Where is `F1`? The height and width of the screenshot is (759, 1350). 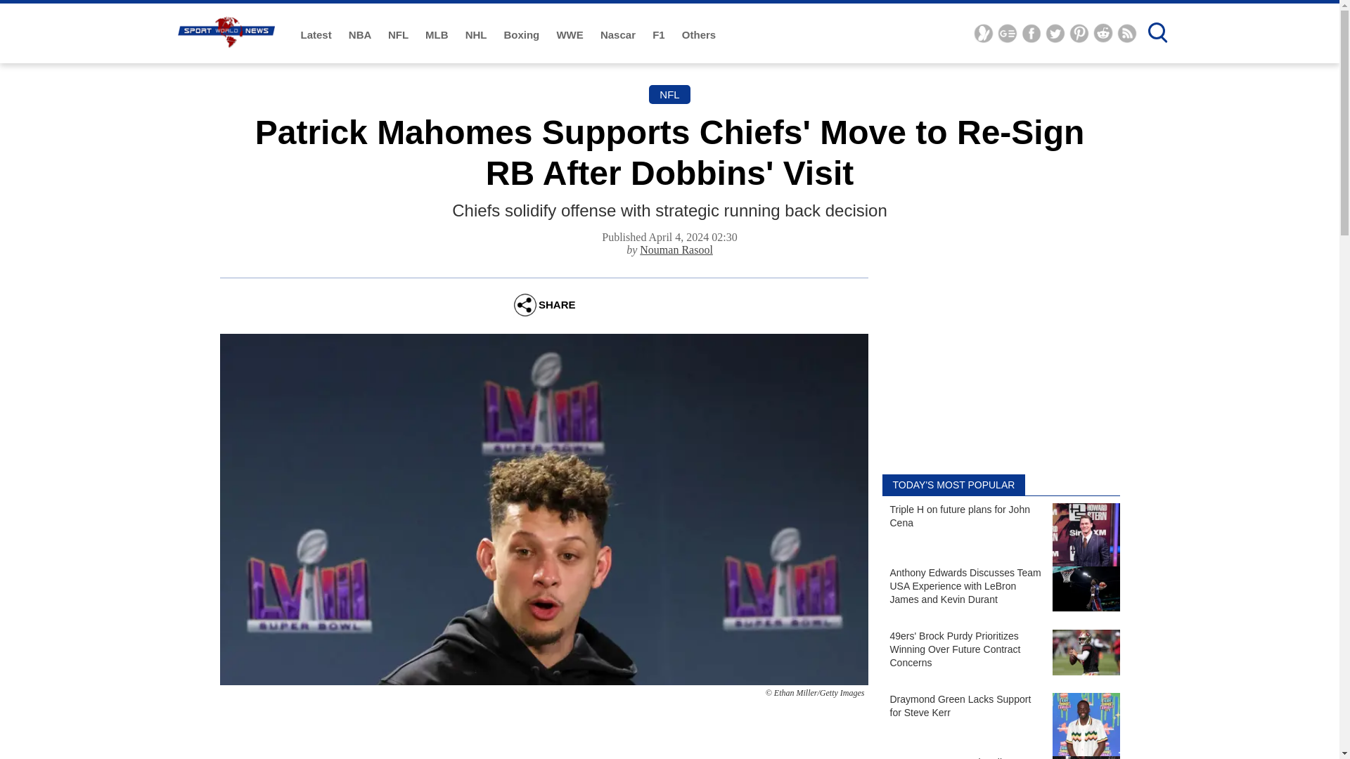 F1 is located at coordinates (660, 35).